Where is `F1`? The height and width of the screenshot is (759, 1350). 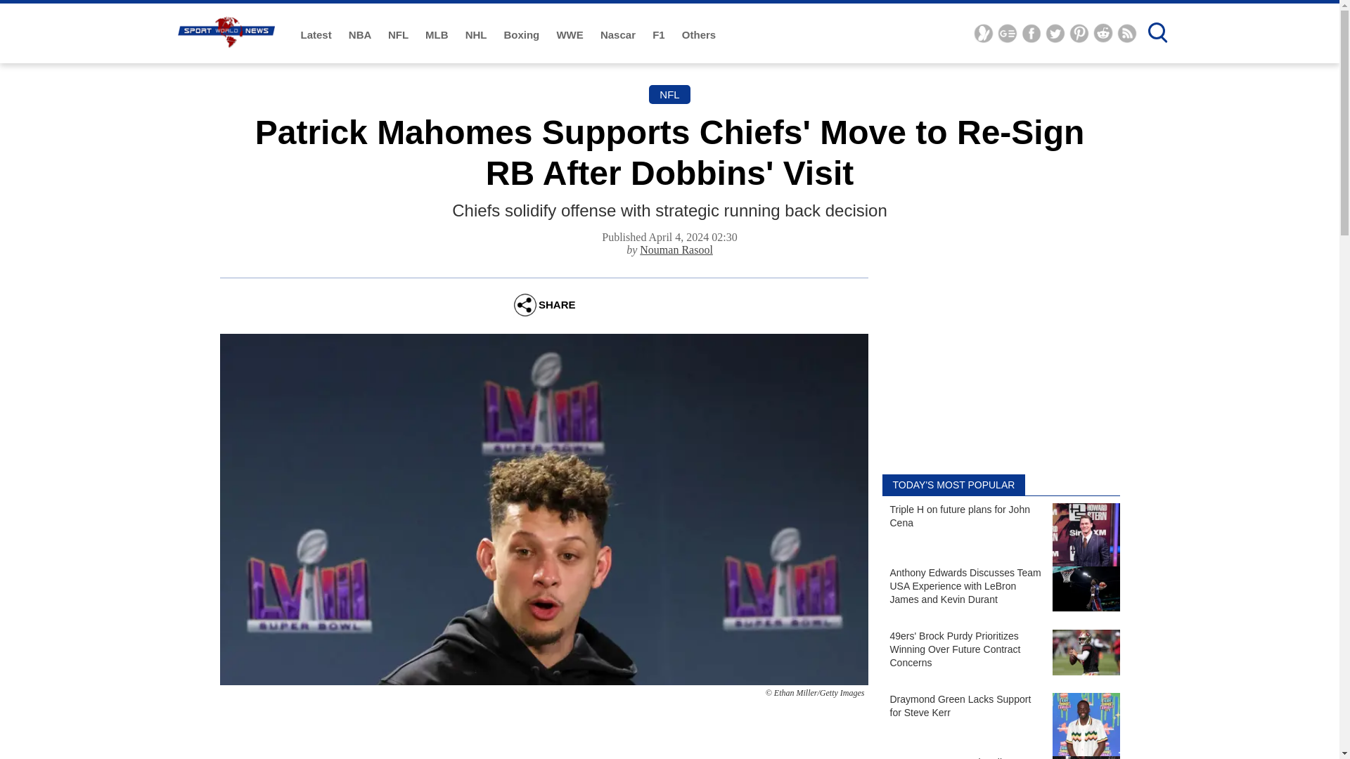 F1 is located at coordinates (660, 35).